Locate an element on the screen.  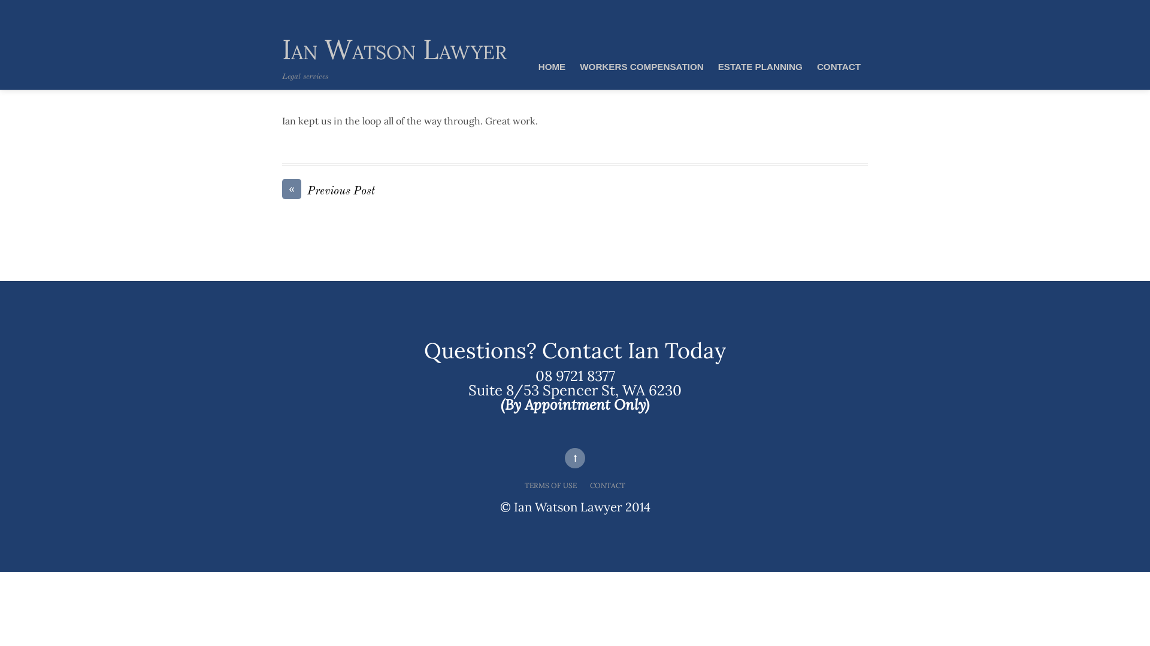
TERMS OF USE is located at coordinates (551, 486).